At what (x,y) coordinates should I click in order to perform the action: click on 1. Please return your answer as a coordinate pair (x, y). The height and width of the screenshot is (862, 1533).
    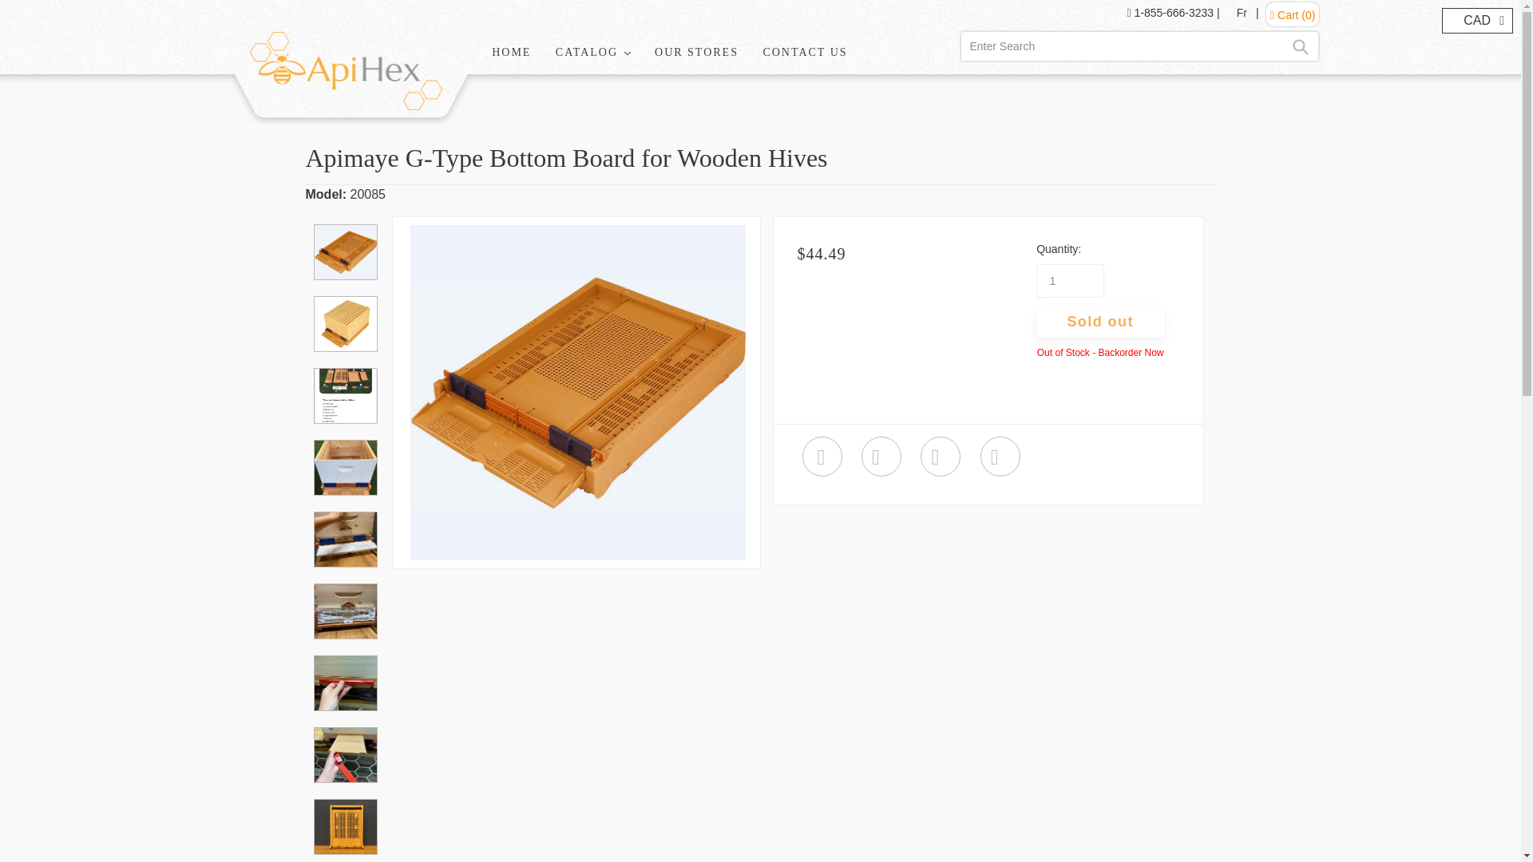
    Looking at the image, I should click on (1070, 280).